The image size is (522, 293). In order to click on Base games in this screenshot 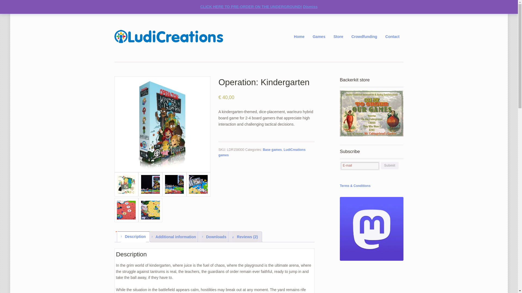, I will do `click(272, 150)`.